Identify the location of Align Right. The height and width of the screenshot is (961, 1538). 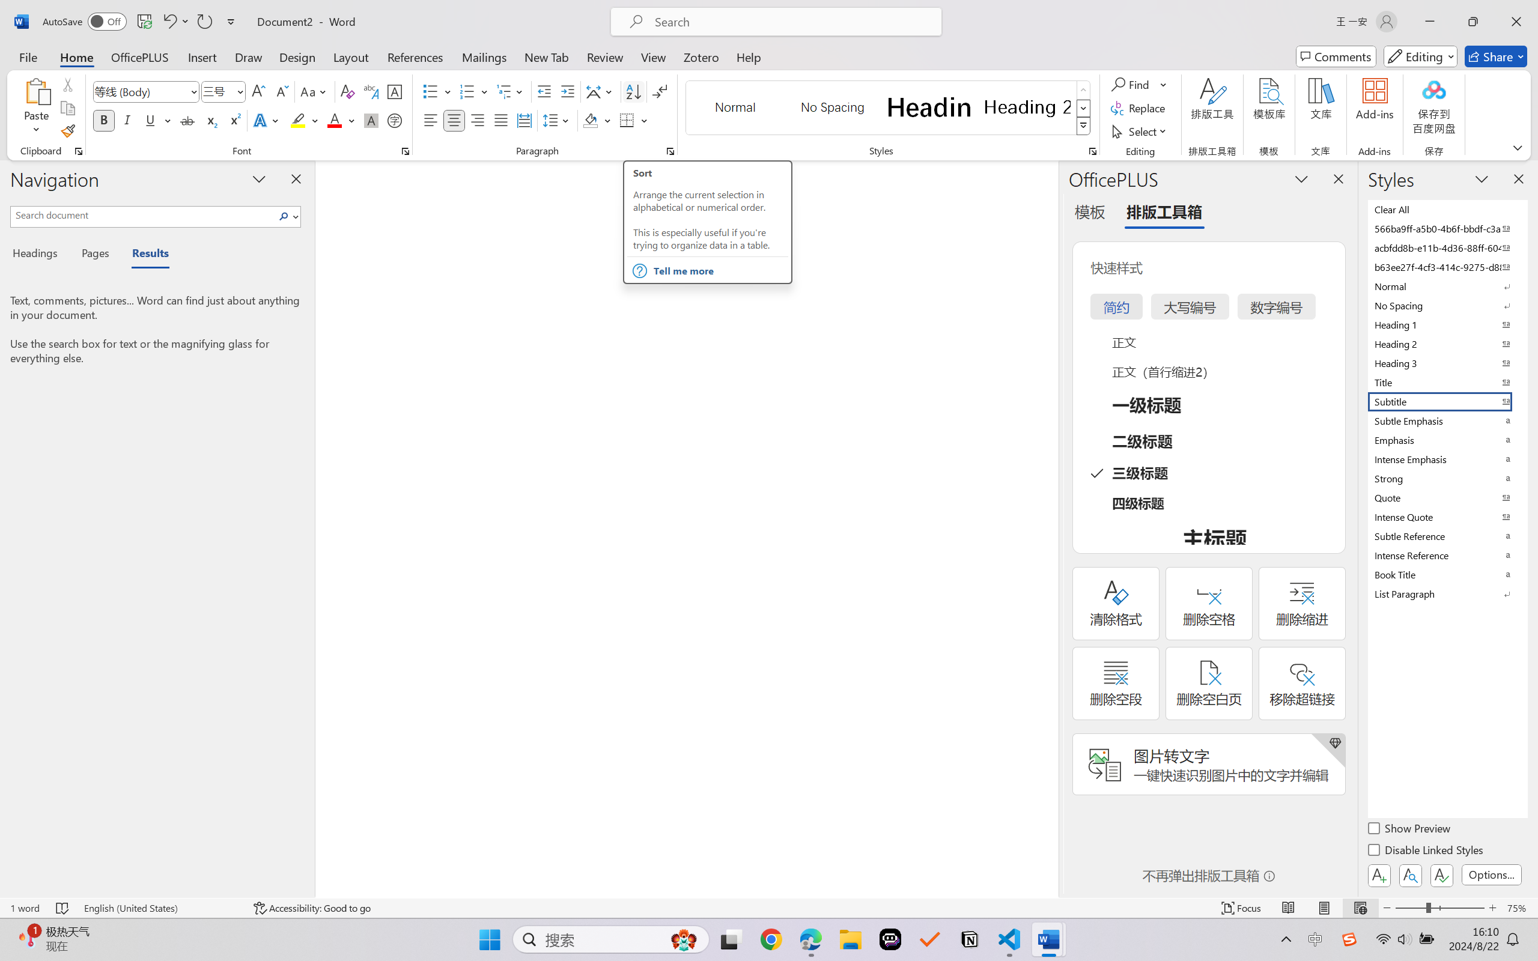
(478, 120).